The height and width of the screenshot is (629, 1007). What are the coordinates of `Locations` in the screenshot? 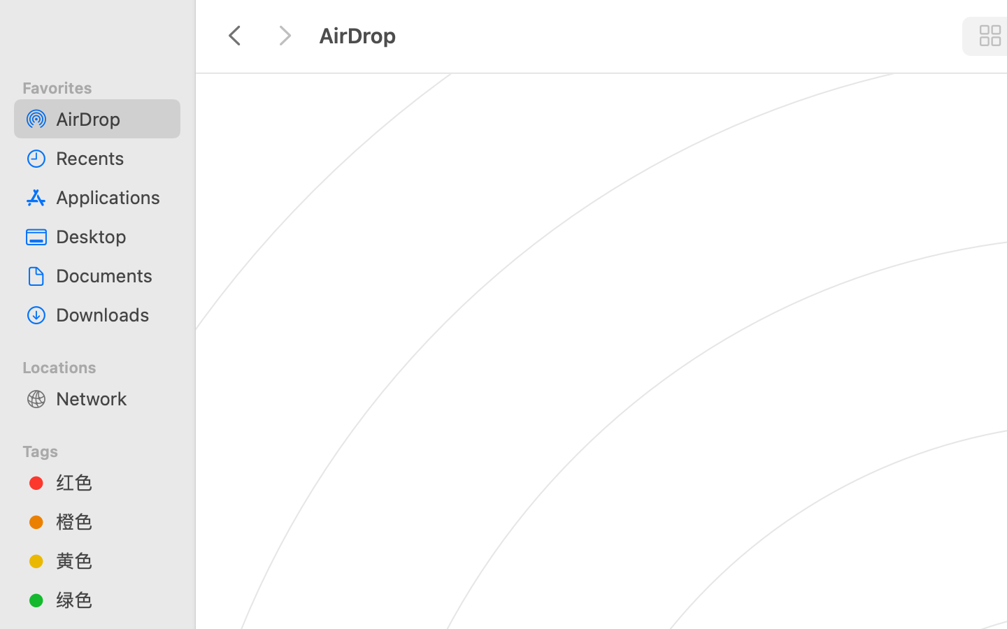 It's located at (106, 366).